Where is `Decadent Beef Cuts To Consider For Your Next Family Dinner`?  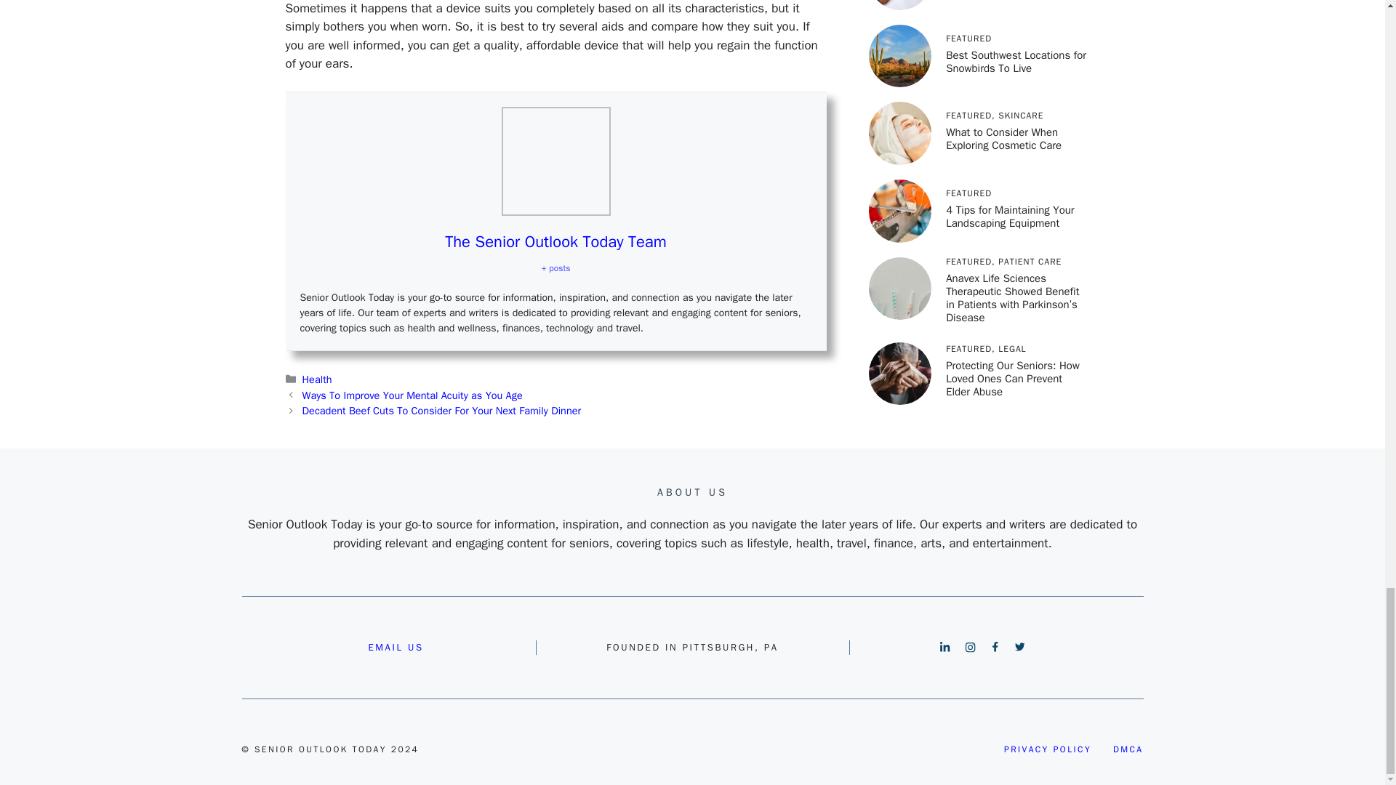
Decadent Beef Cuts To Consider For Your Next Family Dinner is located at coordinates (441, 410).